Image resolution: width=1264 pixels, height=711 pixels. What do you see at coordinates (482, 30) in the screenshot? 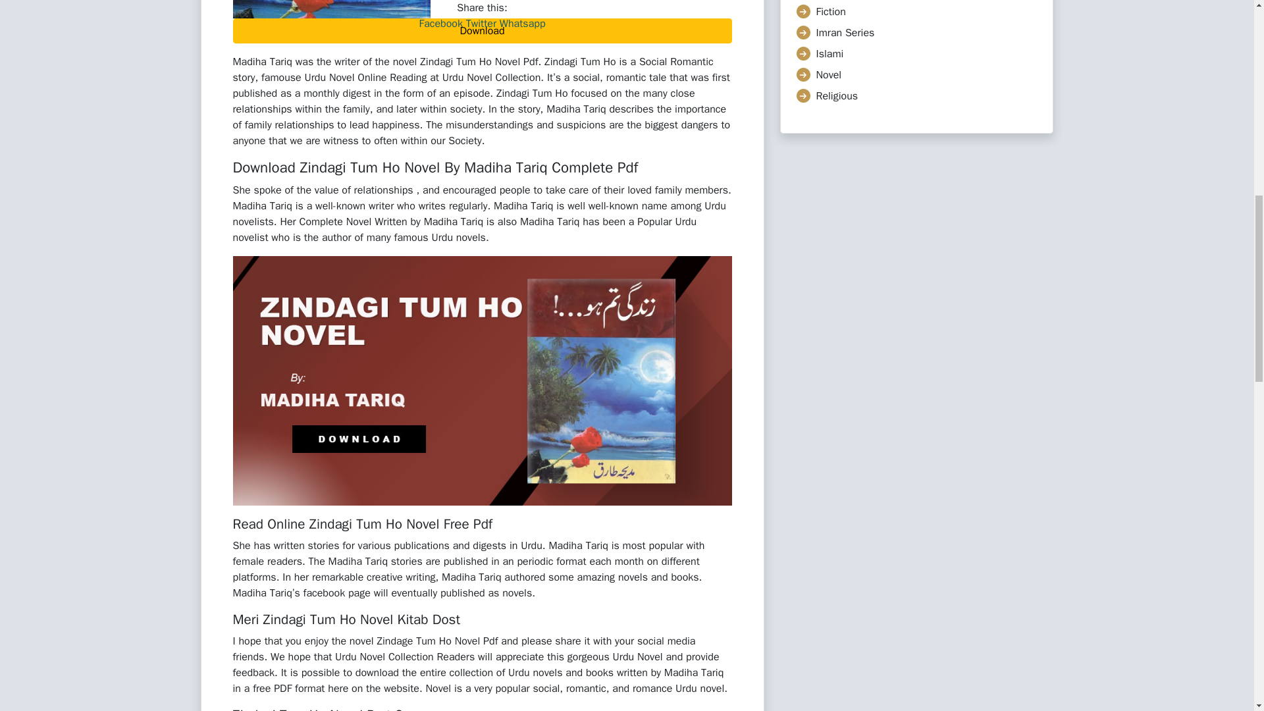
I see `Download` at bounding box center [482, 30].